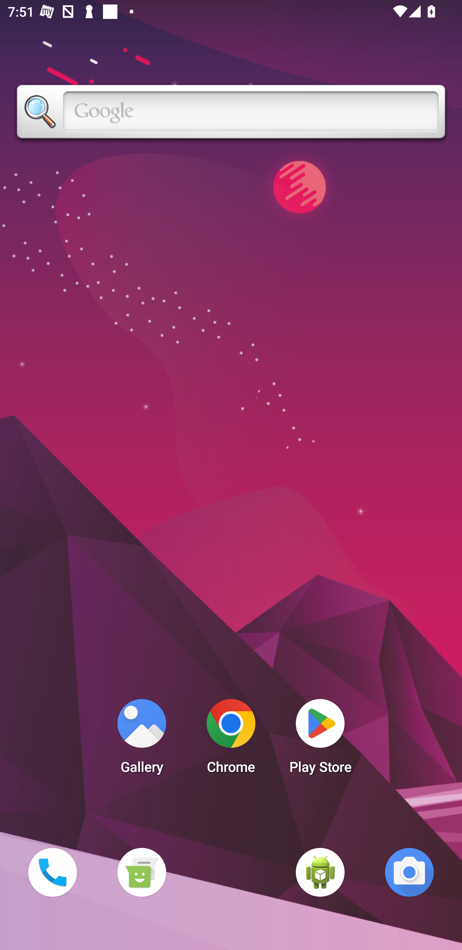  Describe the element at coordinates (141, 872) in the screenshot. I see `Messaging` at that location.